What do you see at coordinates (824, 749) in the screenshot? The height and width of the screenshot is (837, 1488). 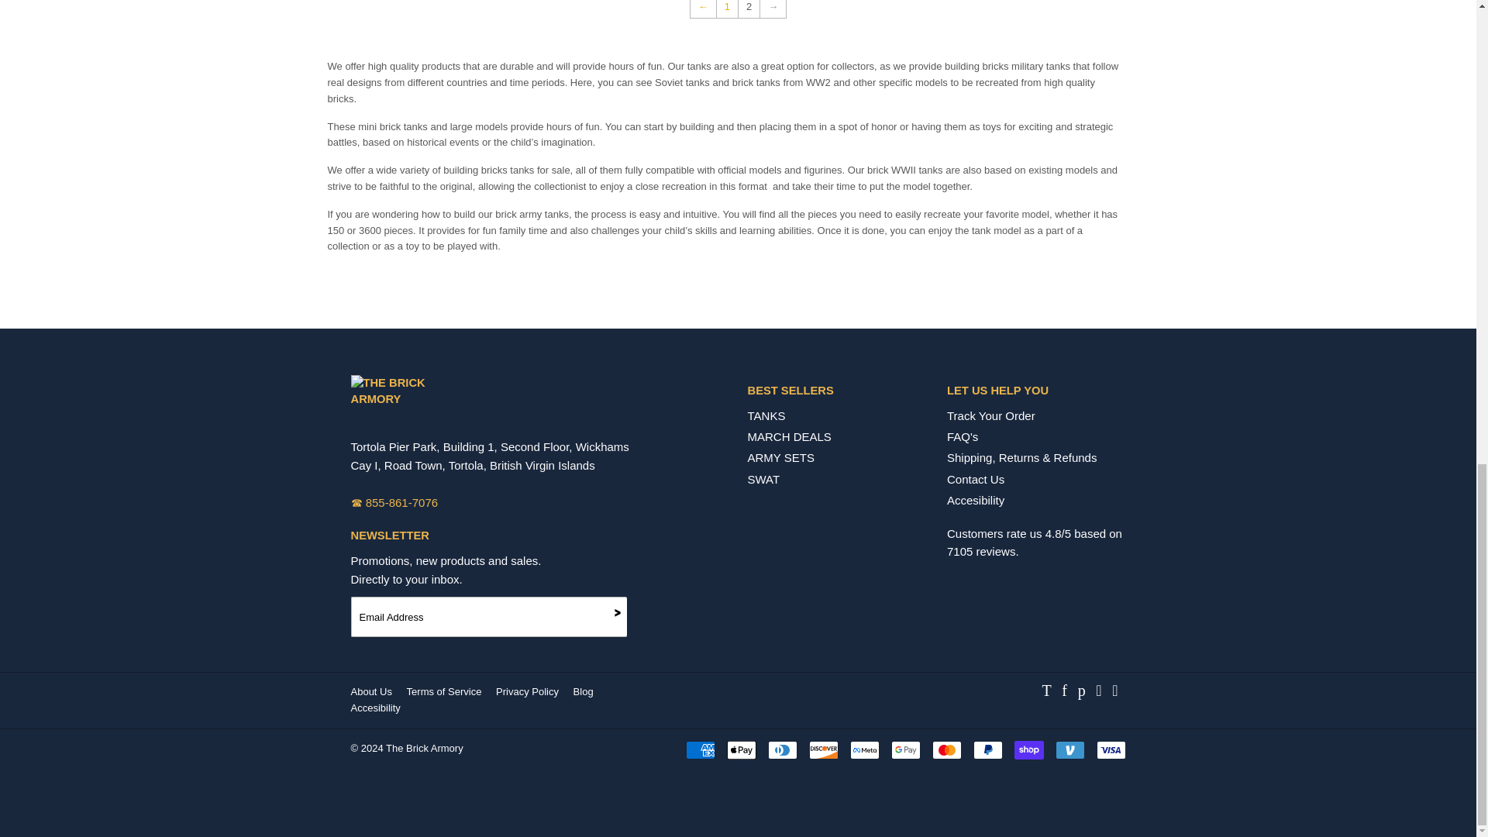 I see `Discover` at bounding box center [824, 749].